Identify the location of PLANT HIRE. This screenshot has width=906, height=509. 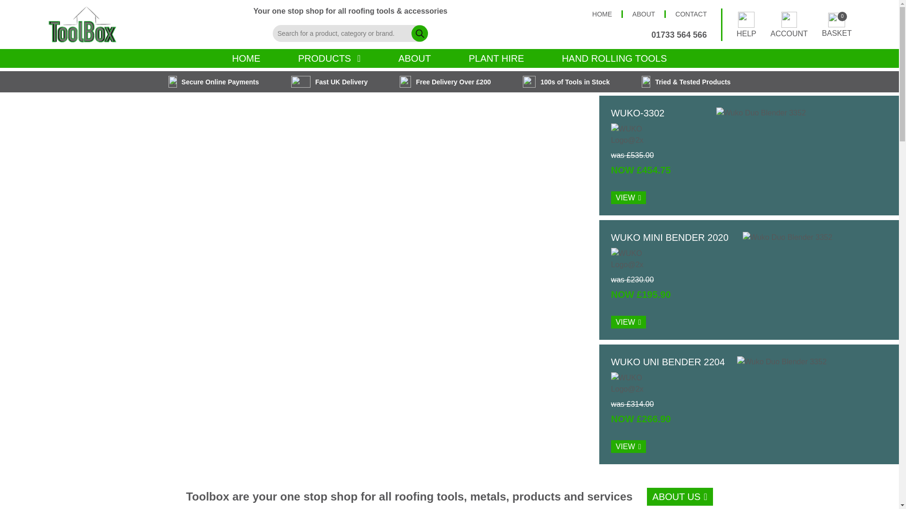
(496, 58).